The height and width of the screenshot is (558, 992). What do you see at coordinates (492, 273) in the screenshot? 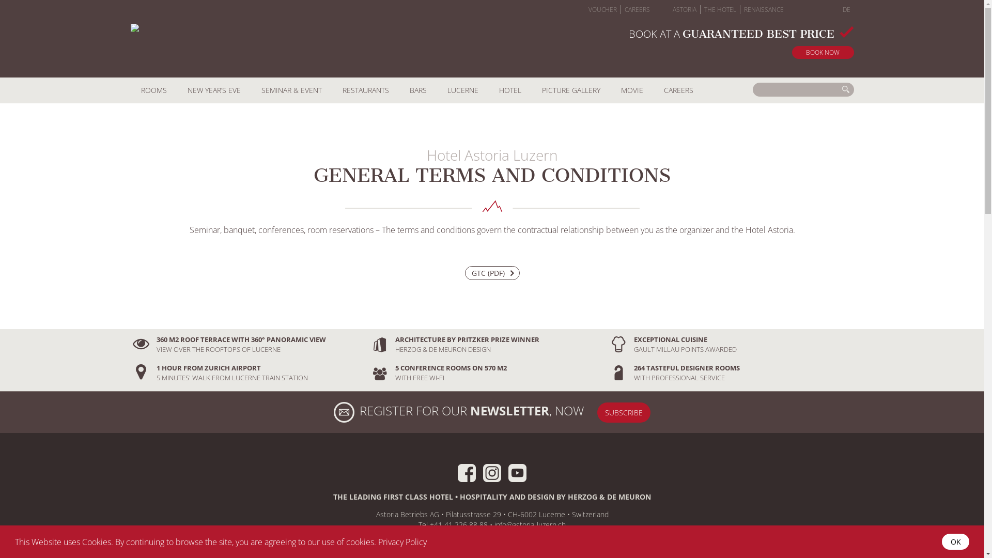
I see `GTC (PDF)` at bounding box center [492, 273].